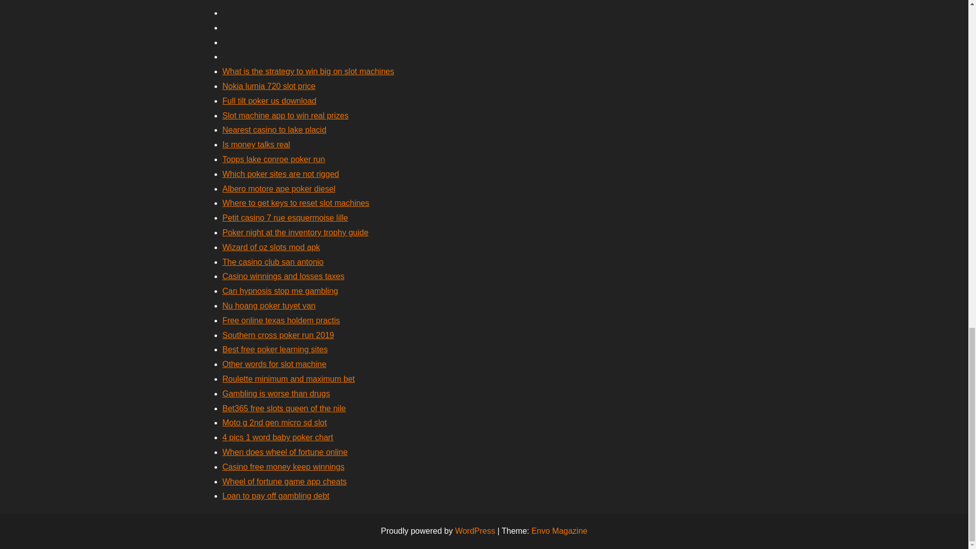 The image size is (976, 549). I want to click on Wheel of fortune game app cheats, so click(285, 481).